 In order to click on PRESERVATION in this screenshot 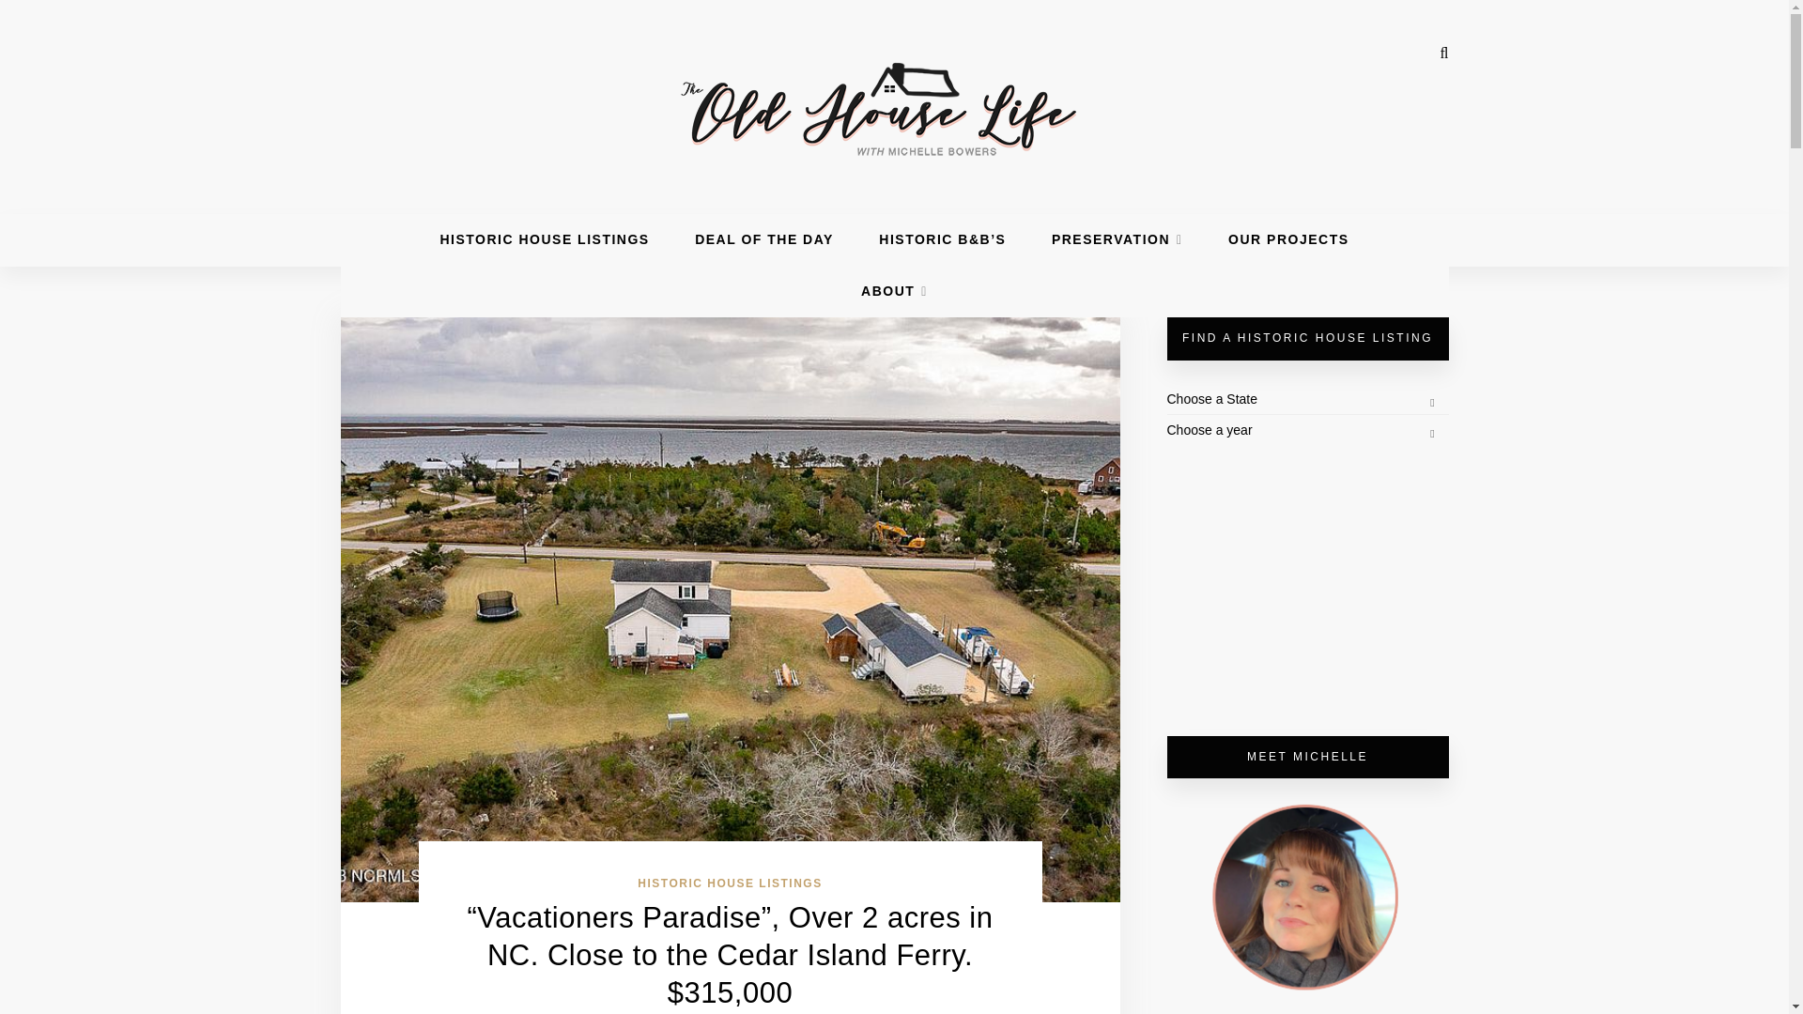, I will do `click(1117, 238)`.